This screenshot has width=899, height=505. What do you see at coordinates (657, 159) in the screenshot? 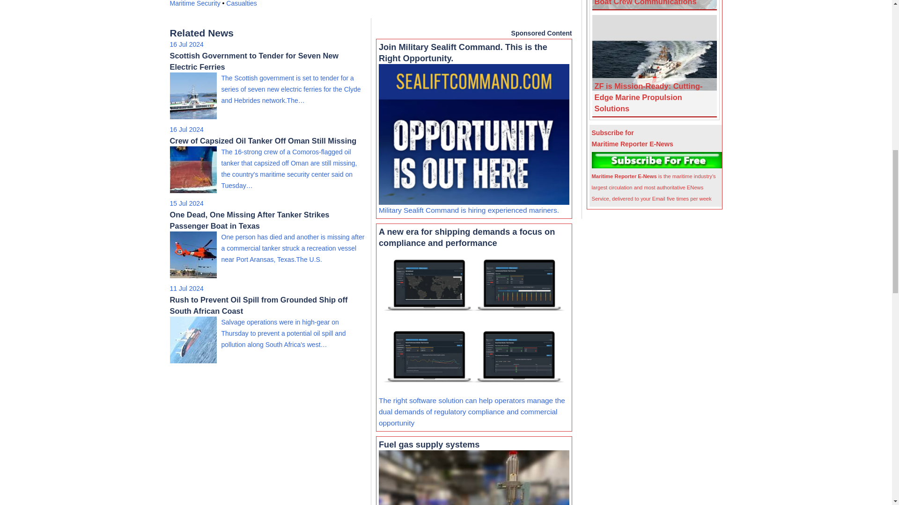
I see `Subscribe` at bounding box center [657, 159].